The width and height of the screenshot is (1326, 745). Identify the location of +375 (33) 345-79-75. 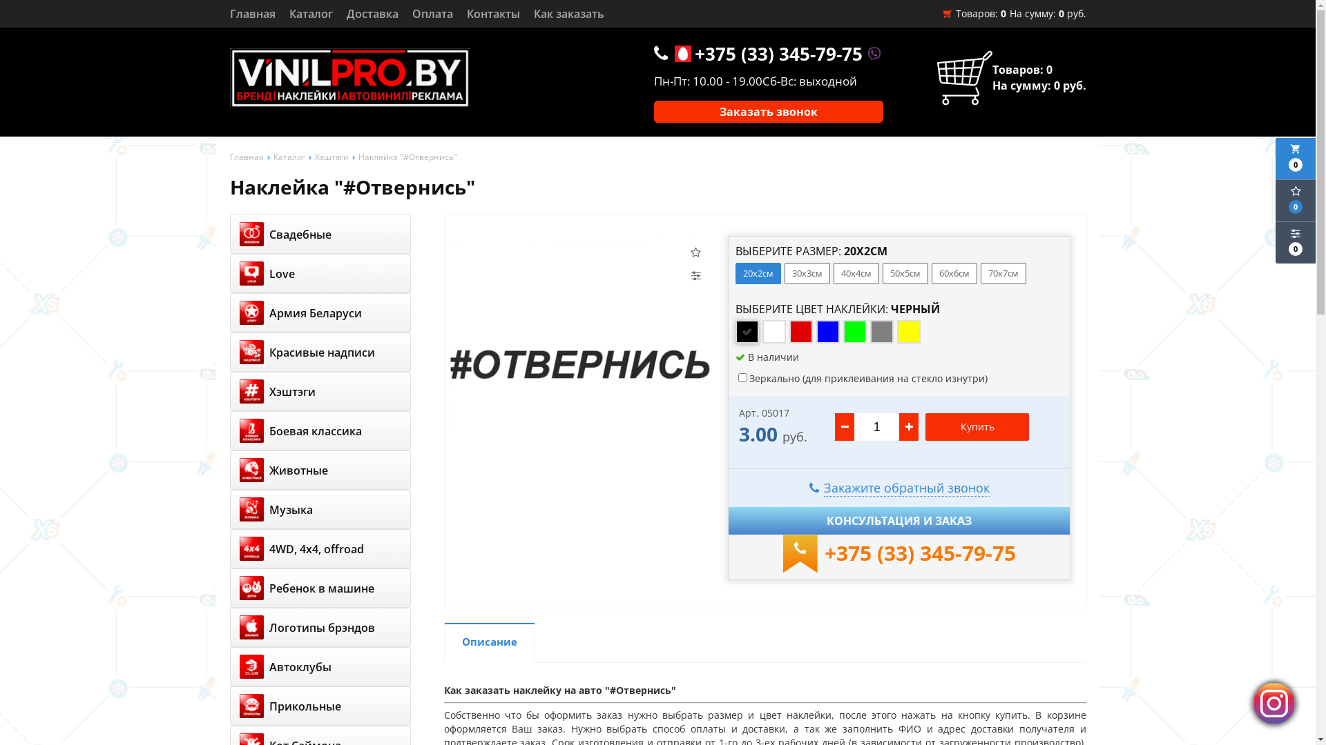
(779, 54).